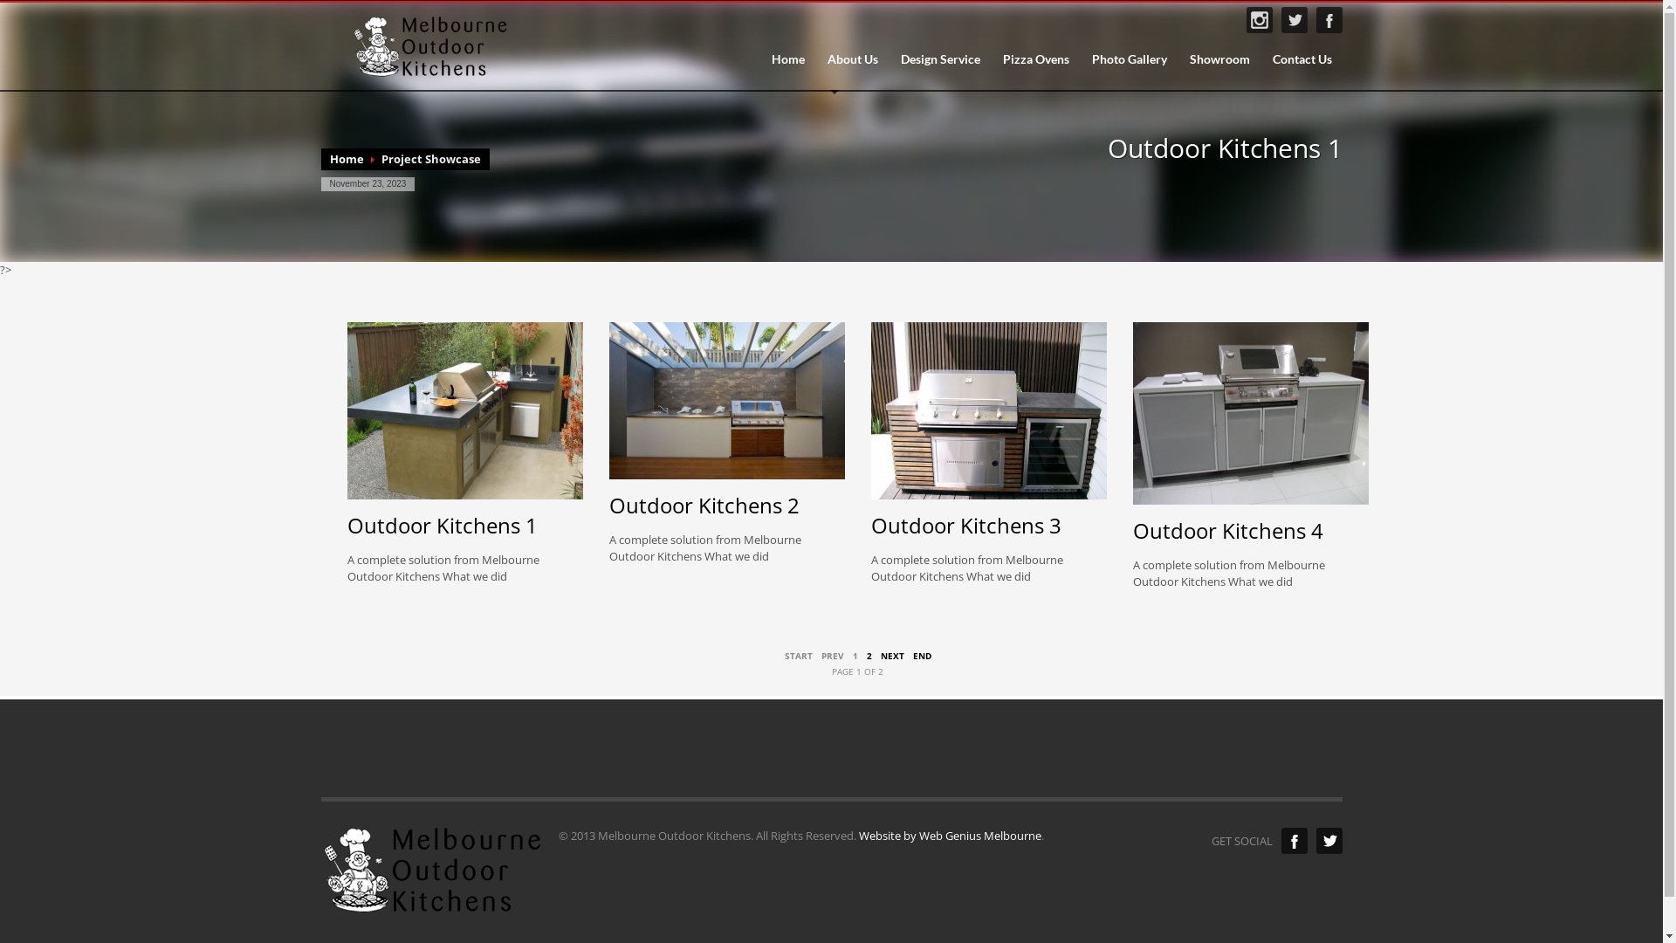 This screenshot has width=1676, height=943. I want to click on Outdoor Kitchens 4, so click(1228, 530).